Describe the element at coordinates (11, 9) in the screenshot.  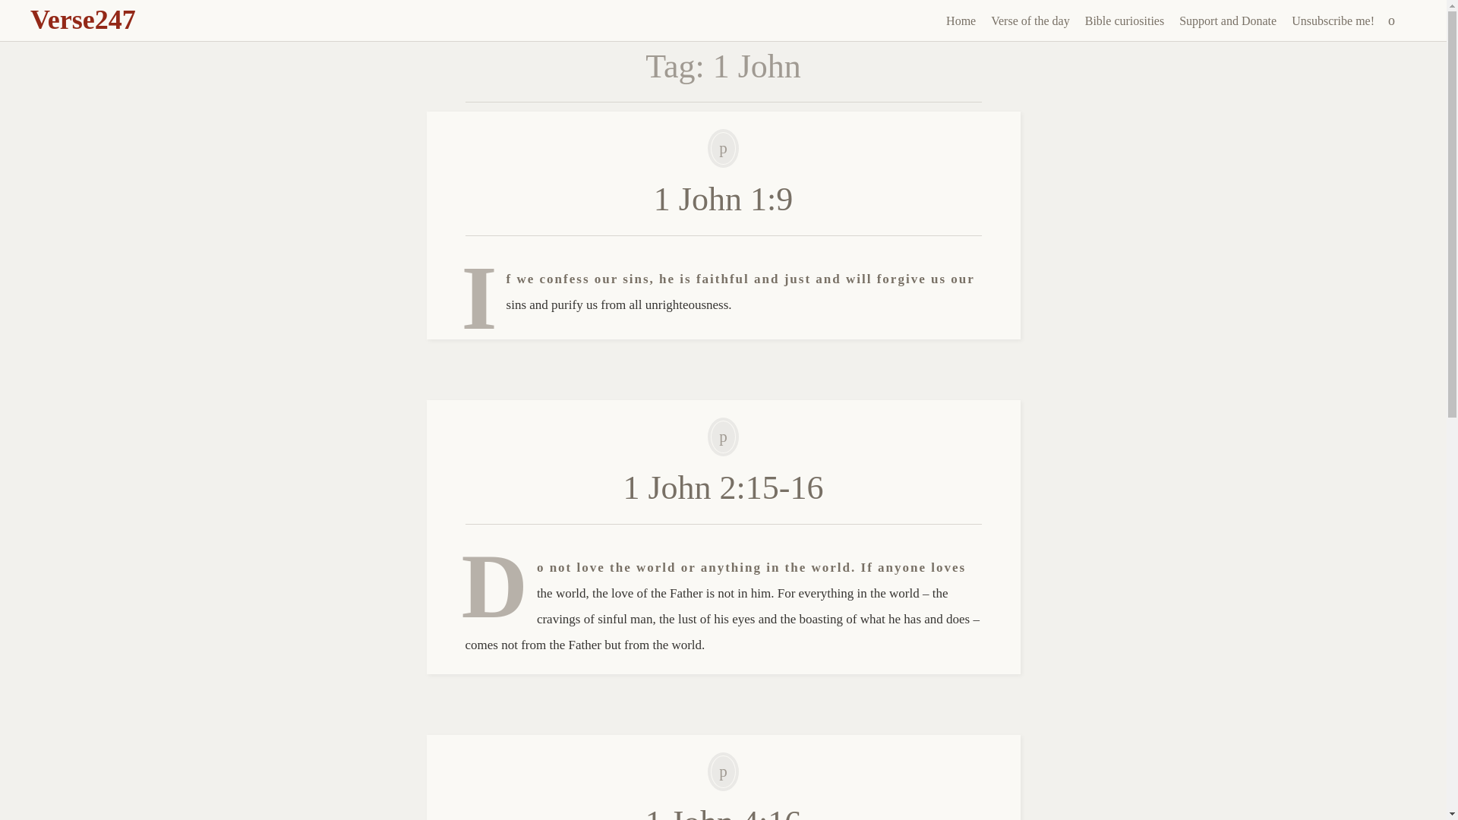
I see `Search` at that location.